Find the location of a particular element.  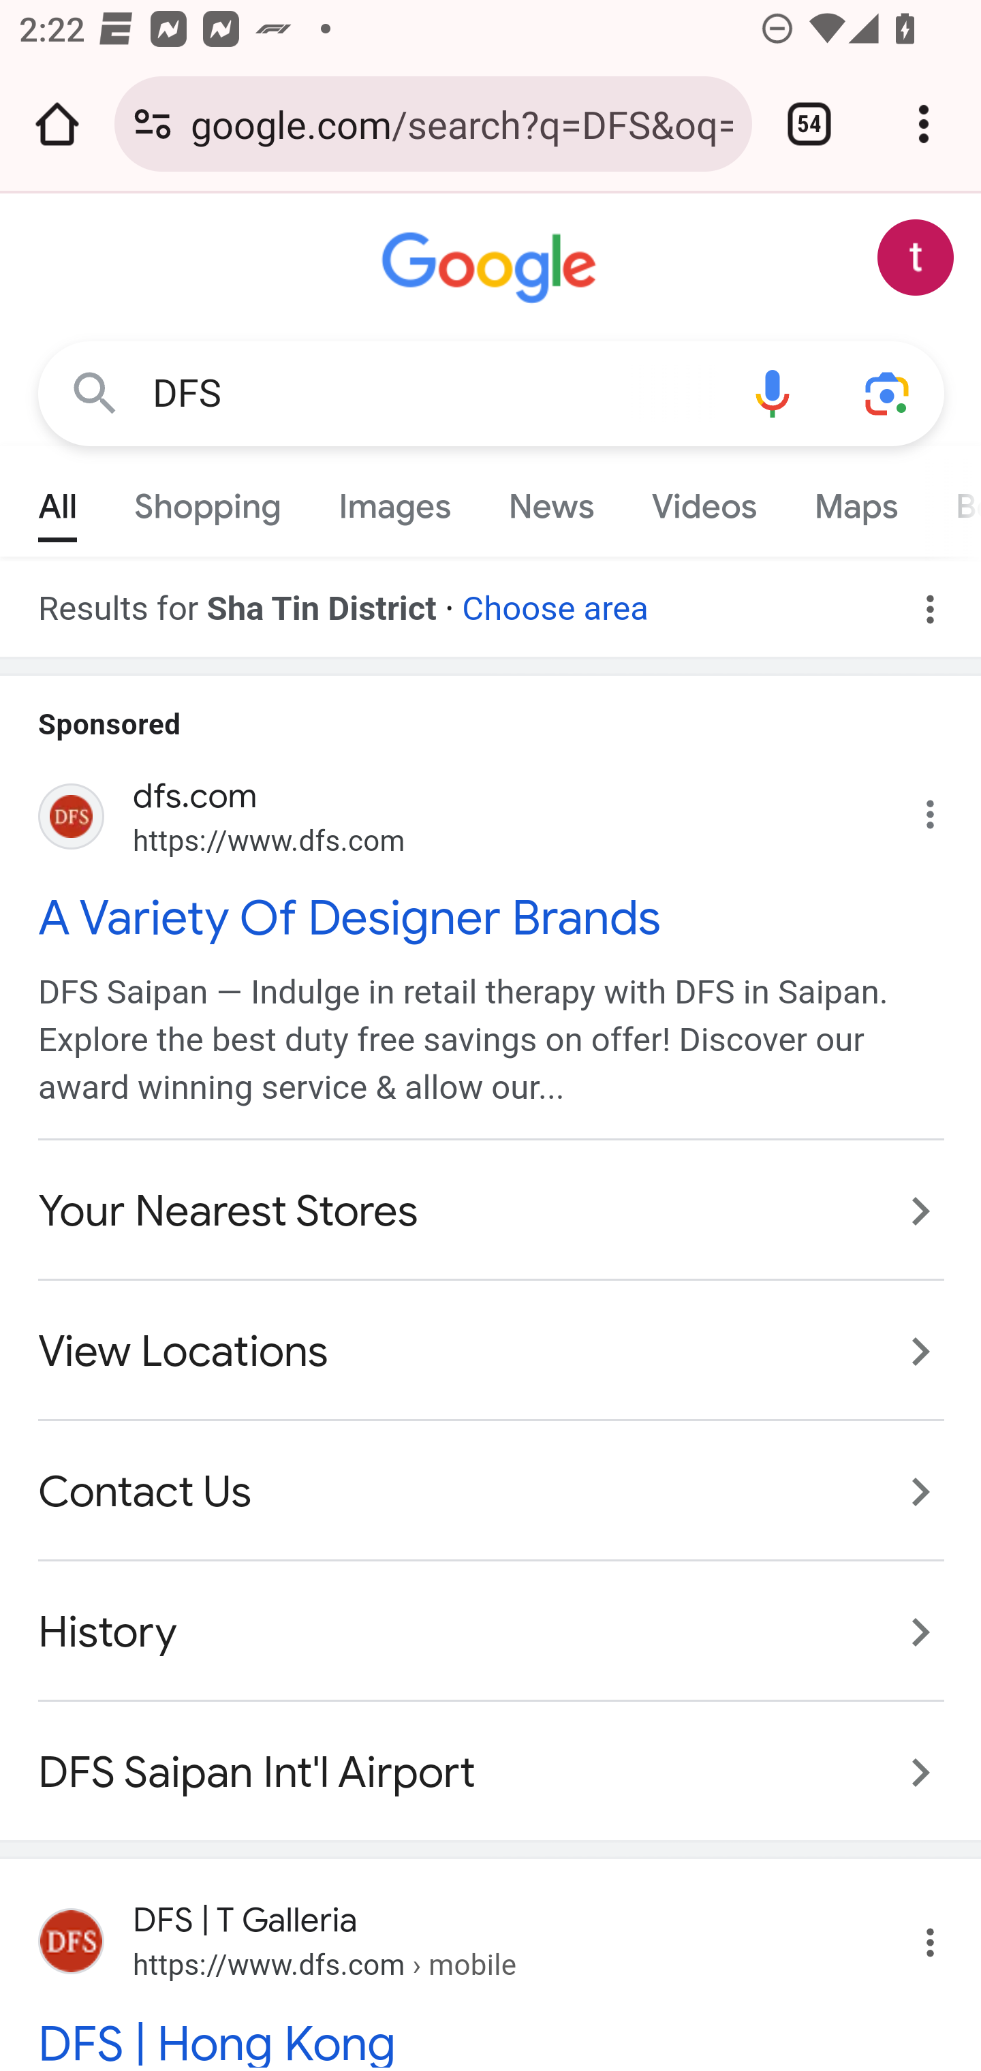

Contact Us is located at coordinates (492, 1492).